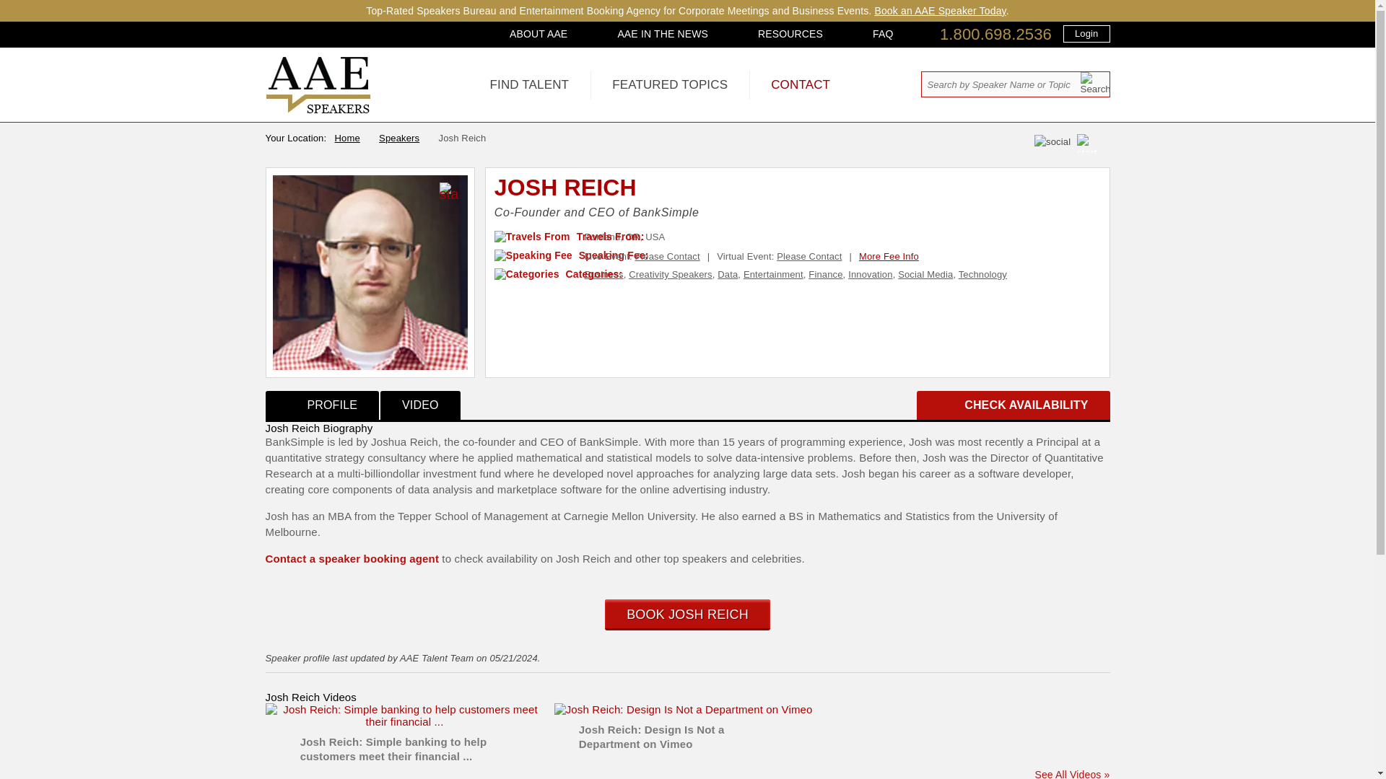 The height and width of the screenshot is (779, 1386). What do you see at coordinates (1094, 83) in the screenshot?
I see `Search` at bounding box center [1094, 83].